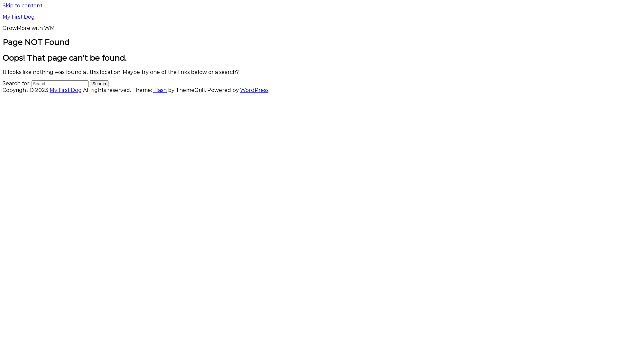 Image resolution: width=618 pixels, height=347 pixels. I want to click on Skip to content, so click(23, 6).